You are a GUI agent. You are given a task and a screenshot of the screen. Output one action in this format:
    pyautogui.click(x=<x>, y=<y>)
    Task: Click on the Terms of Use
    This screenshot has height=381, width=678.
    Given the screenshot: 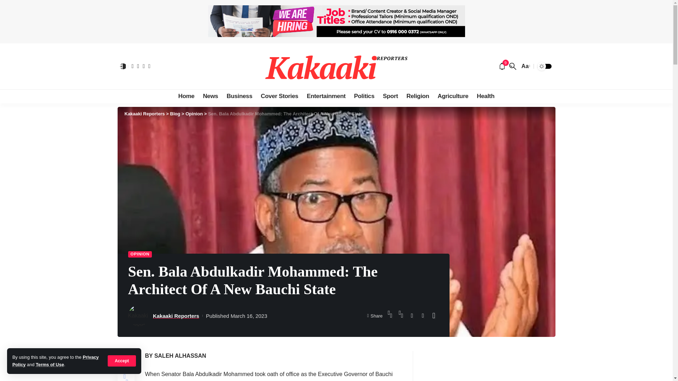 What is the action you would take?
    pyautogui.click(x=49, y=365)
    